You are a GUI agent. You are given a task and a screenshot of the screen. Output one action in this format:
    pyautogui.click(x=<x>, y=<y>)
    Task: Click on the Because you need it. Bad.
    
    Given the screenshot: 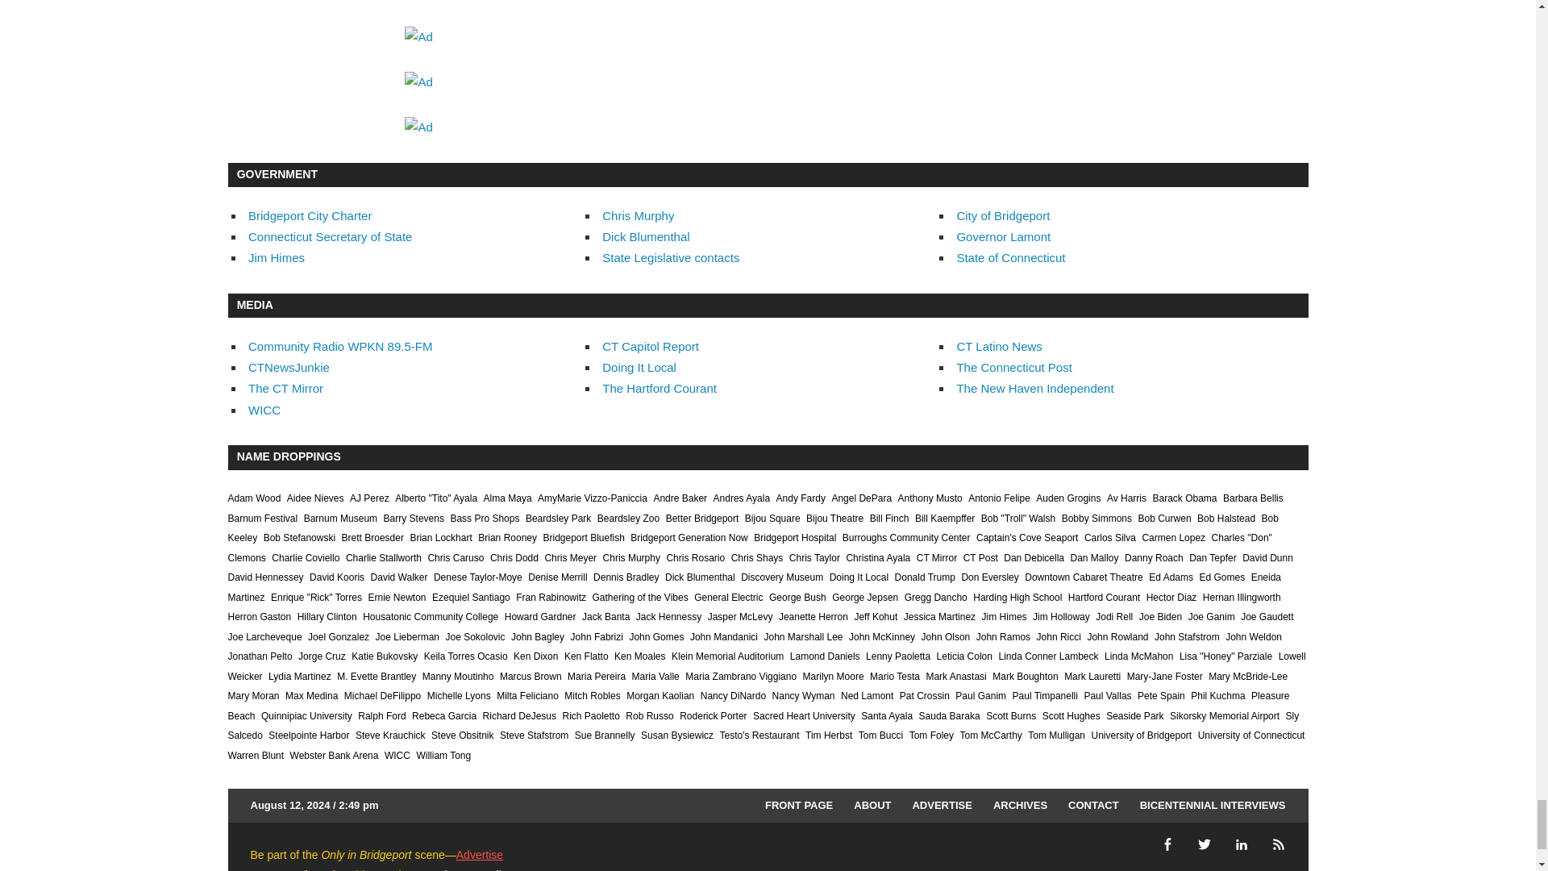 What is the action you would take?
    pyautogui.click(x=289, y=368)
    